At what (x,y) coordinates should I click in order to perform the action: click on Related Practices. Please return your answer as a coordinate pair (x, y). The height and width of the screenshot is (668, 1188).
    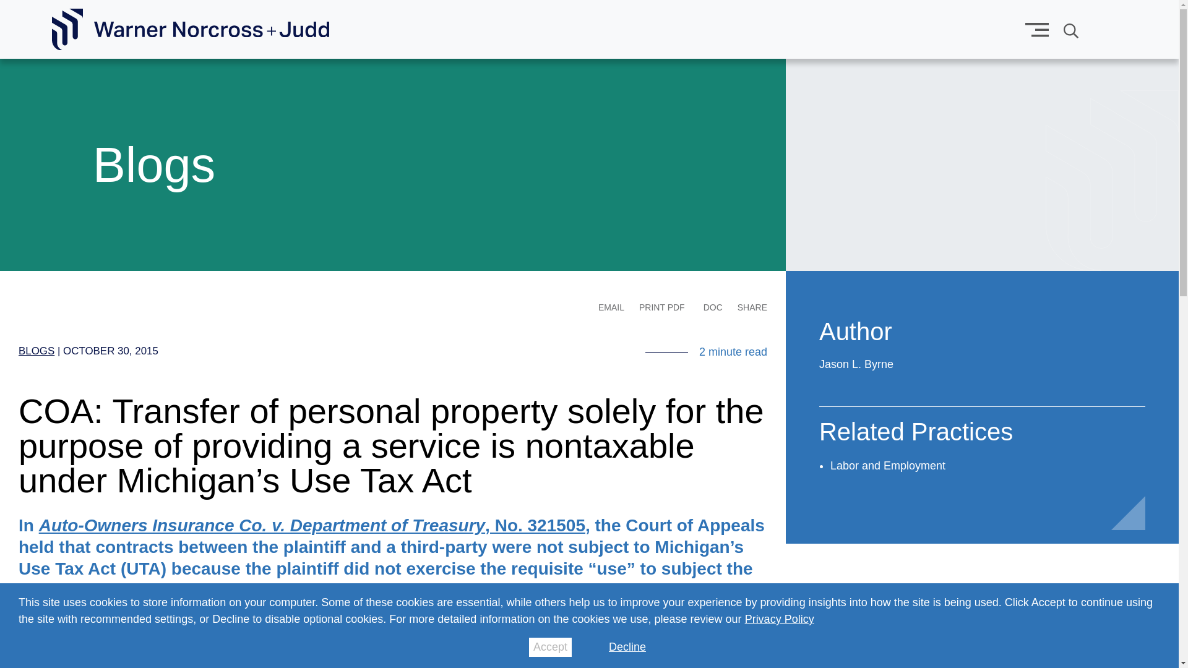
    Looking at the image, I should click on (916, 437).